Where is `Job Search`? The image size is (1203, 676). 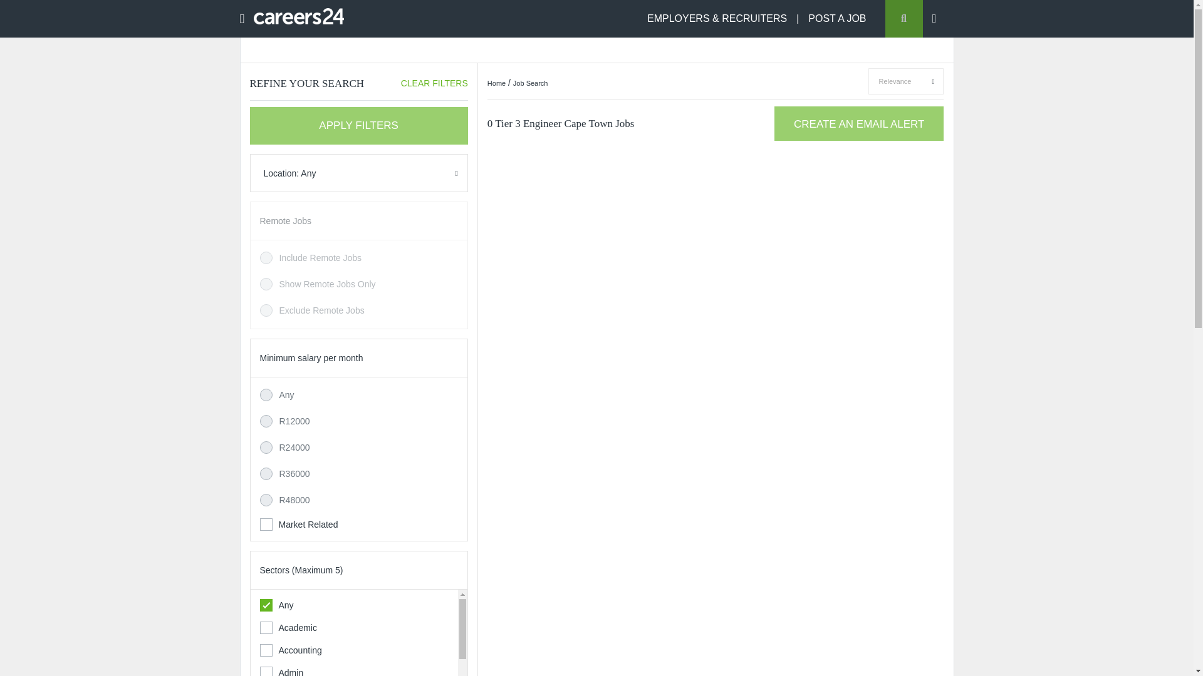
Job Search is located at coordinates (531, 83).